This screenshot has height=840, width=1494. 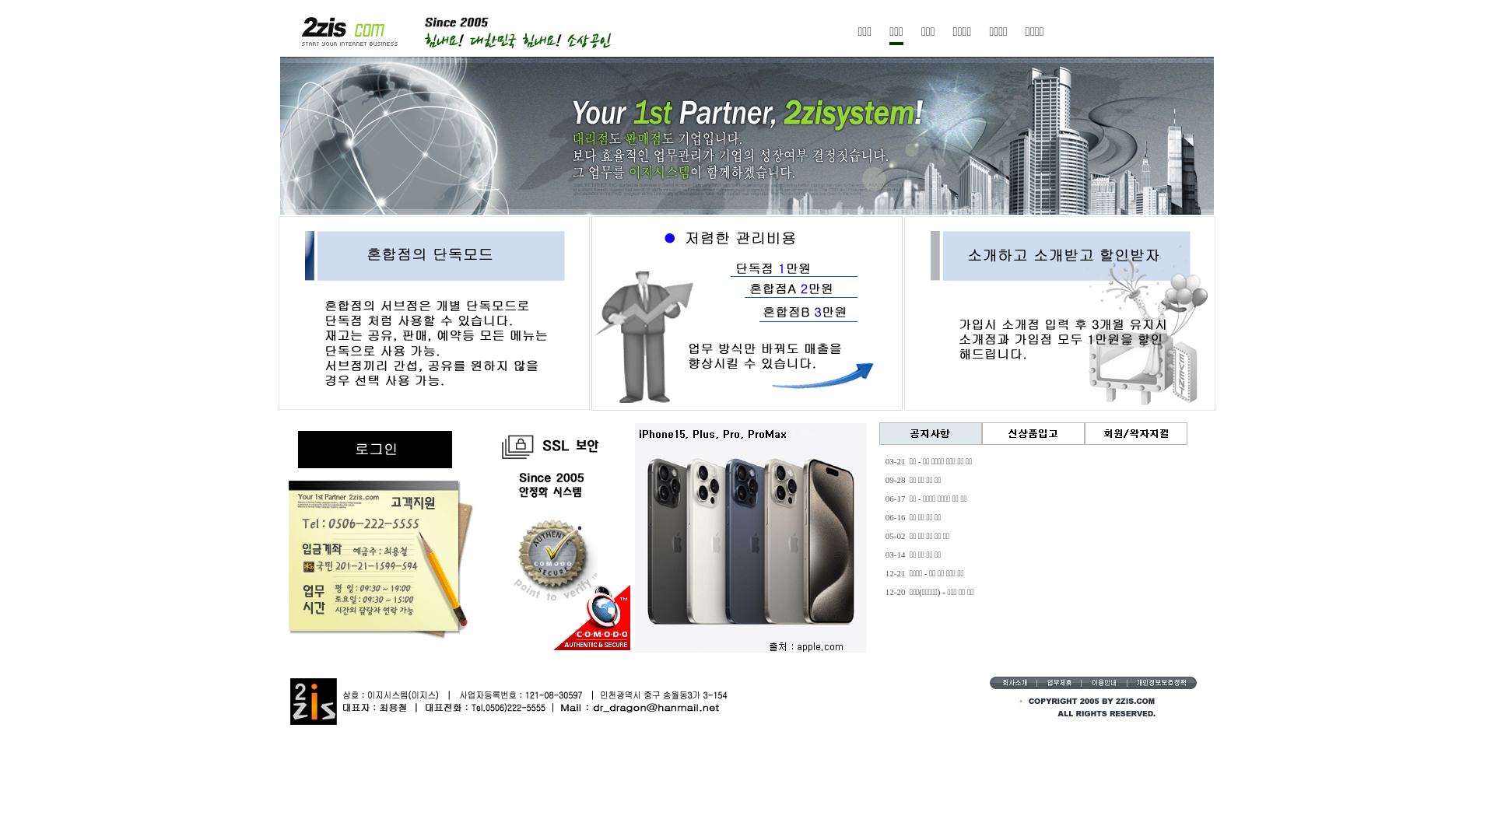 I want to click on            , so click(x=1103, y=680).